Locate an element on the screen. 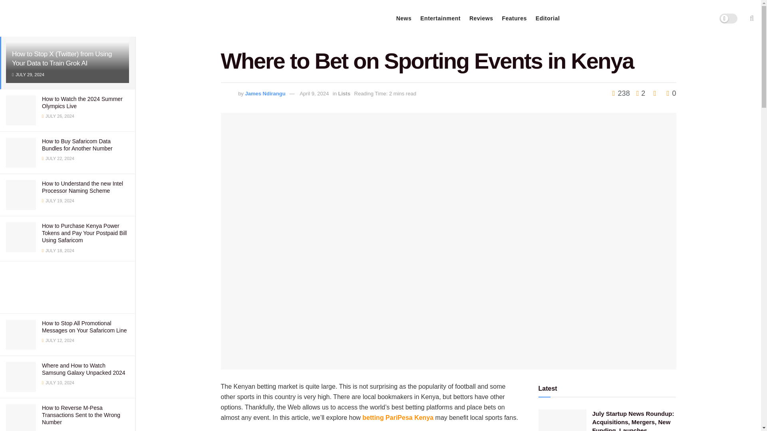  How to Stop All Promotional Messages on Your Safaricom Line is located at coordinates (84, 326).